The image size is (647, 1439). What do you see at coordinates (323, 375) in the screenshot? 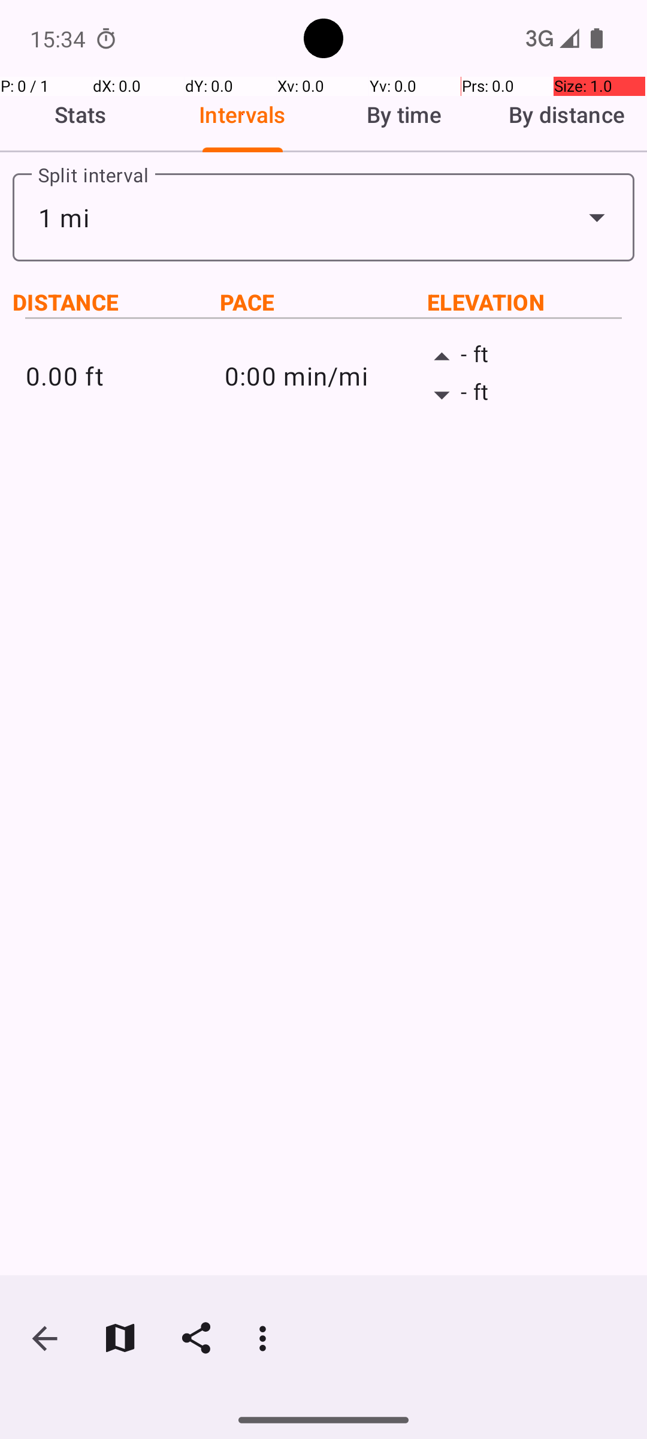
I see `0:00 min/mi` at bounding box center [323, 375].